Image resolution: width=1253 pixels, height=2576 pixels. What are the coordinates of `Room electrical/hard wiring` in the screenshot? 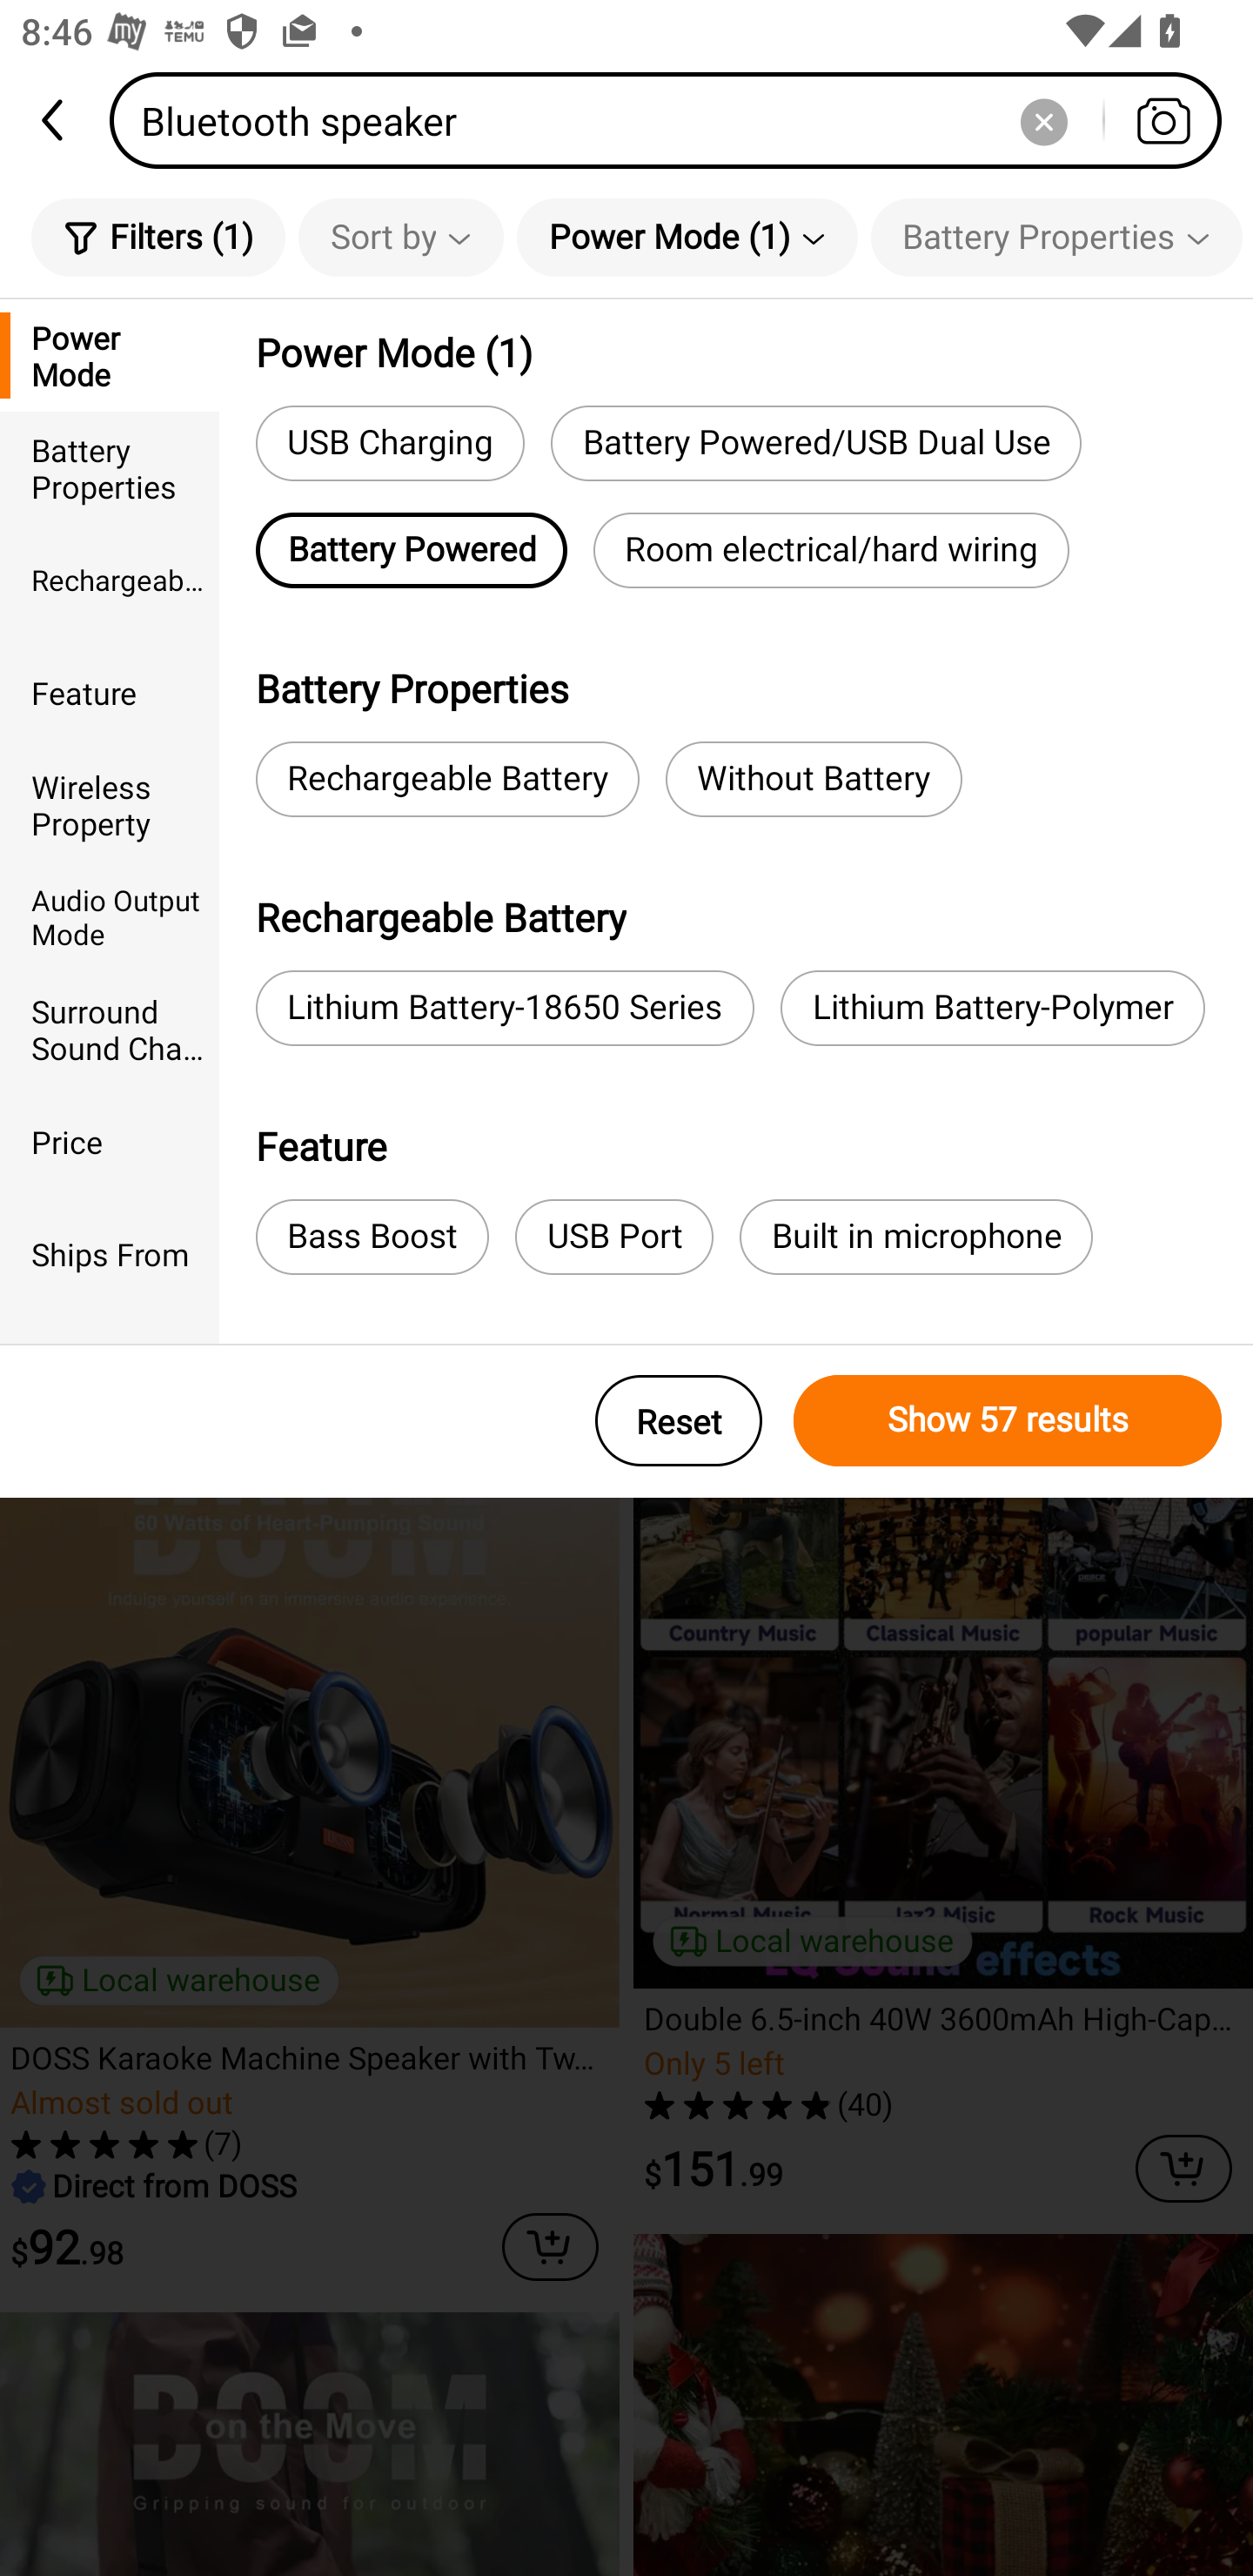 It's located at (831, 550).